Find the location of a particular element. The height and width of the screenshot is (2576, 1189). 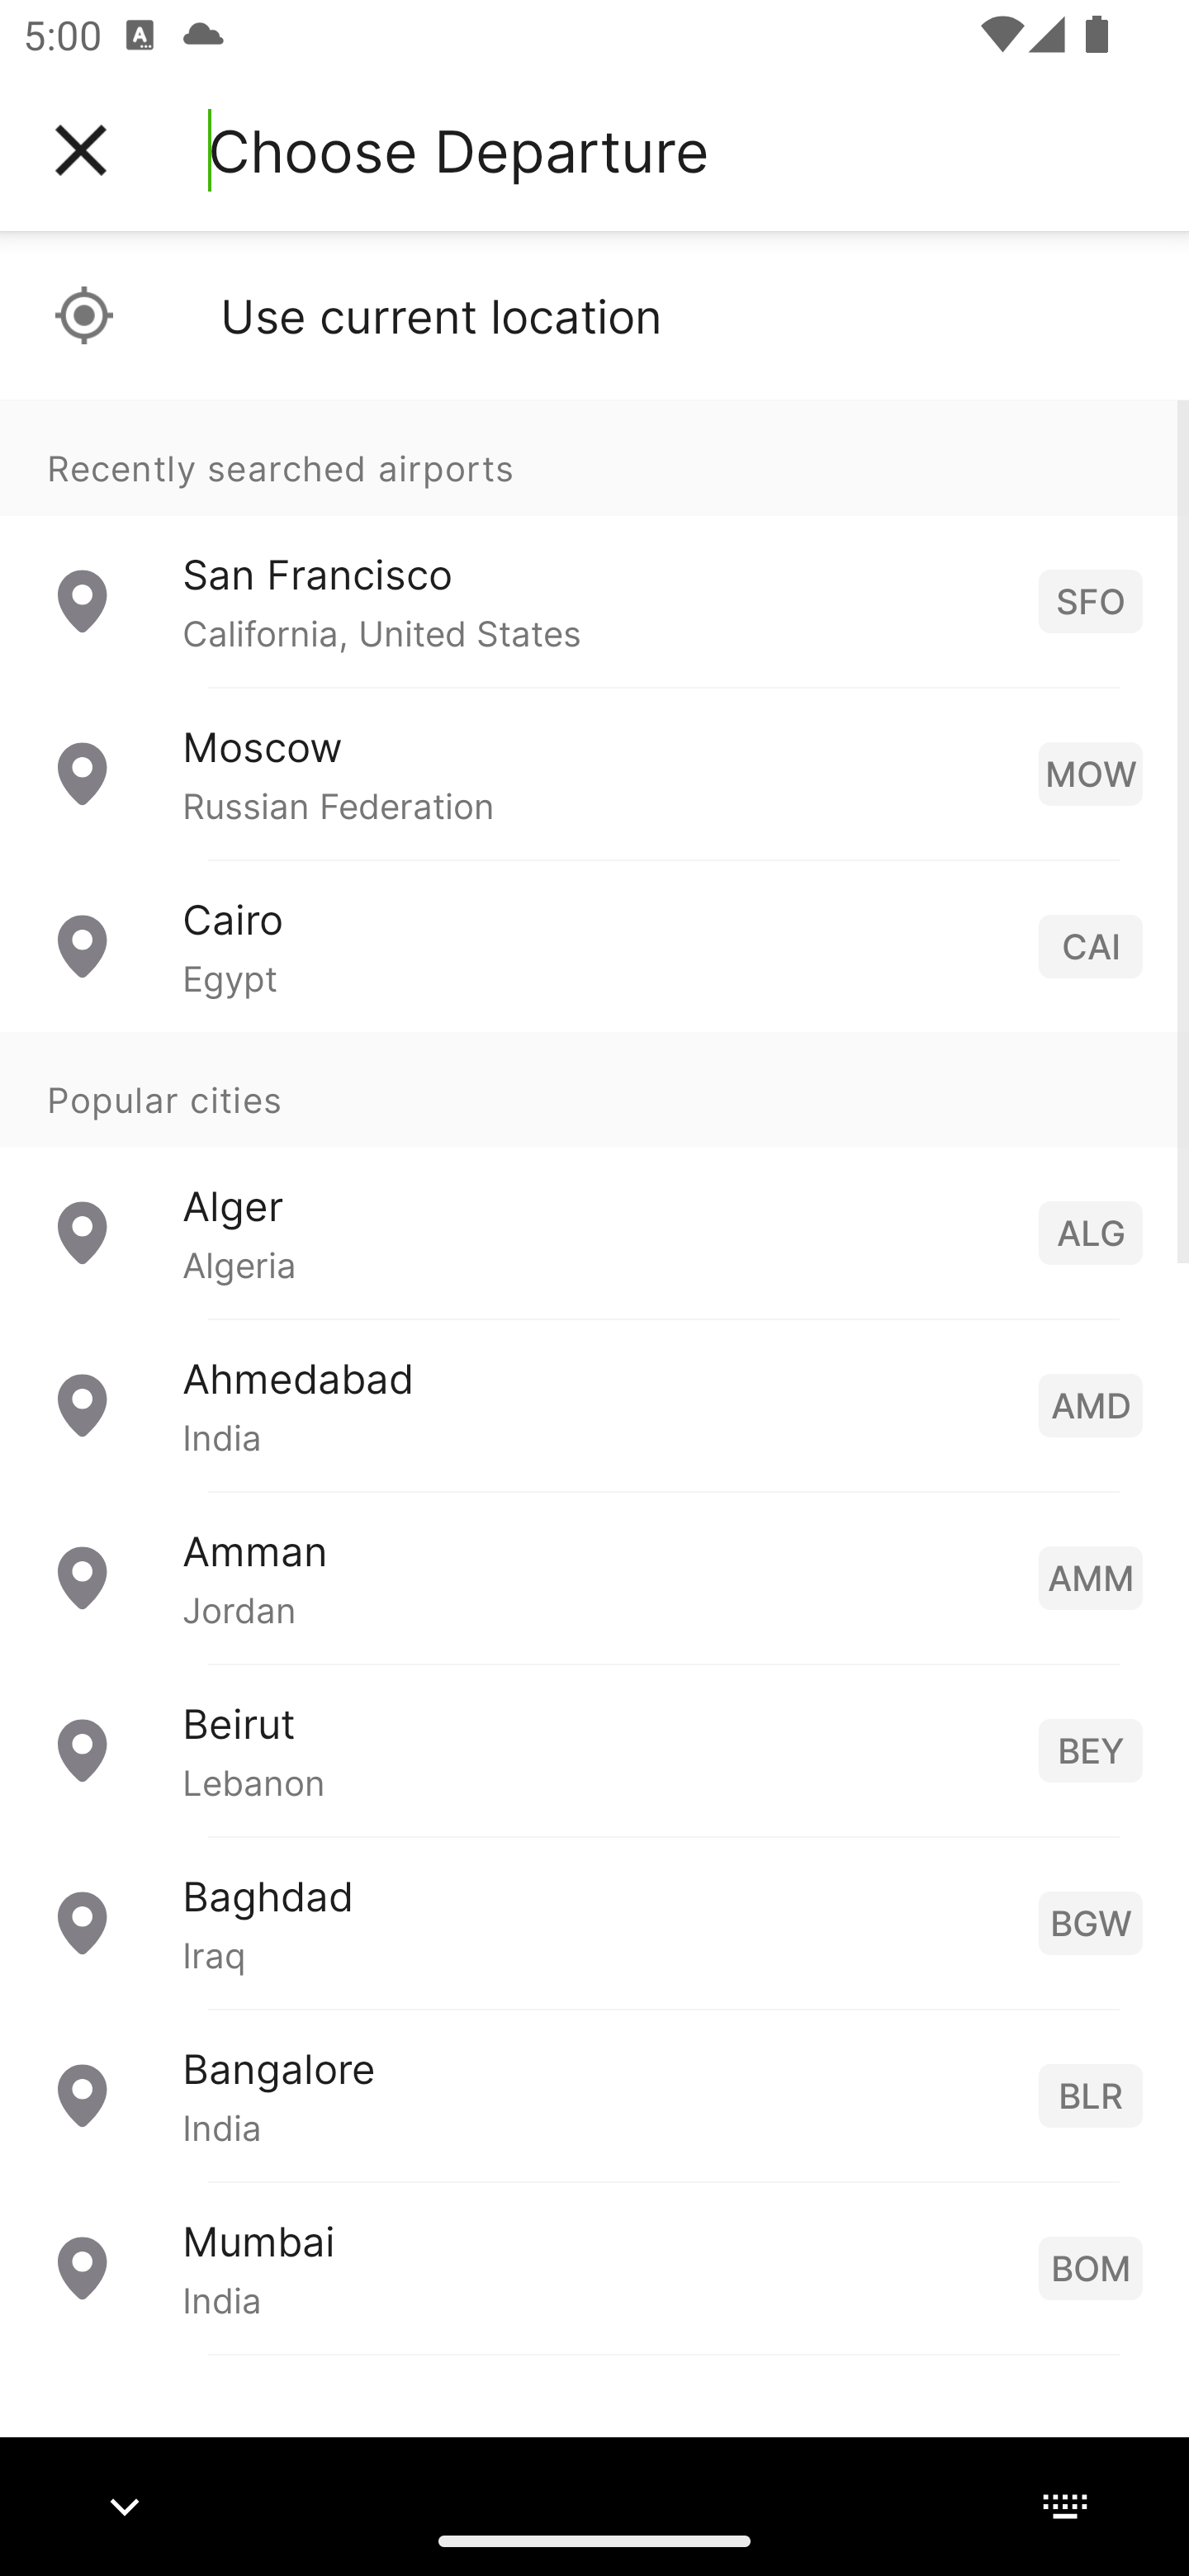

Recently searched airports is located at coordinates (594, 457).